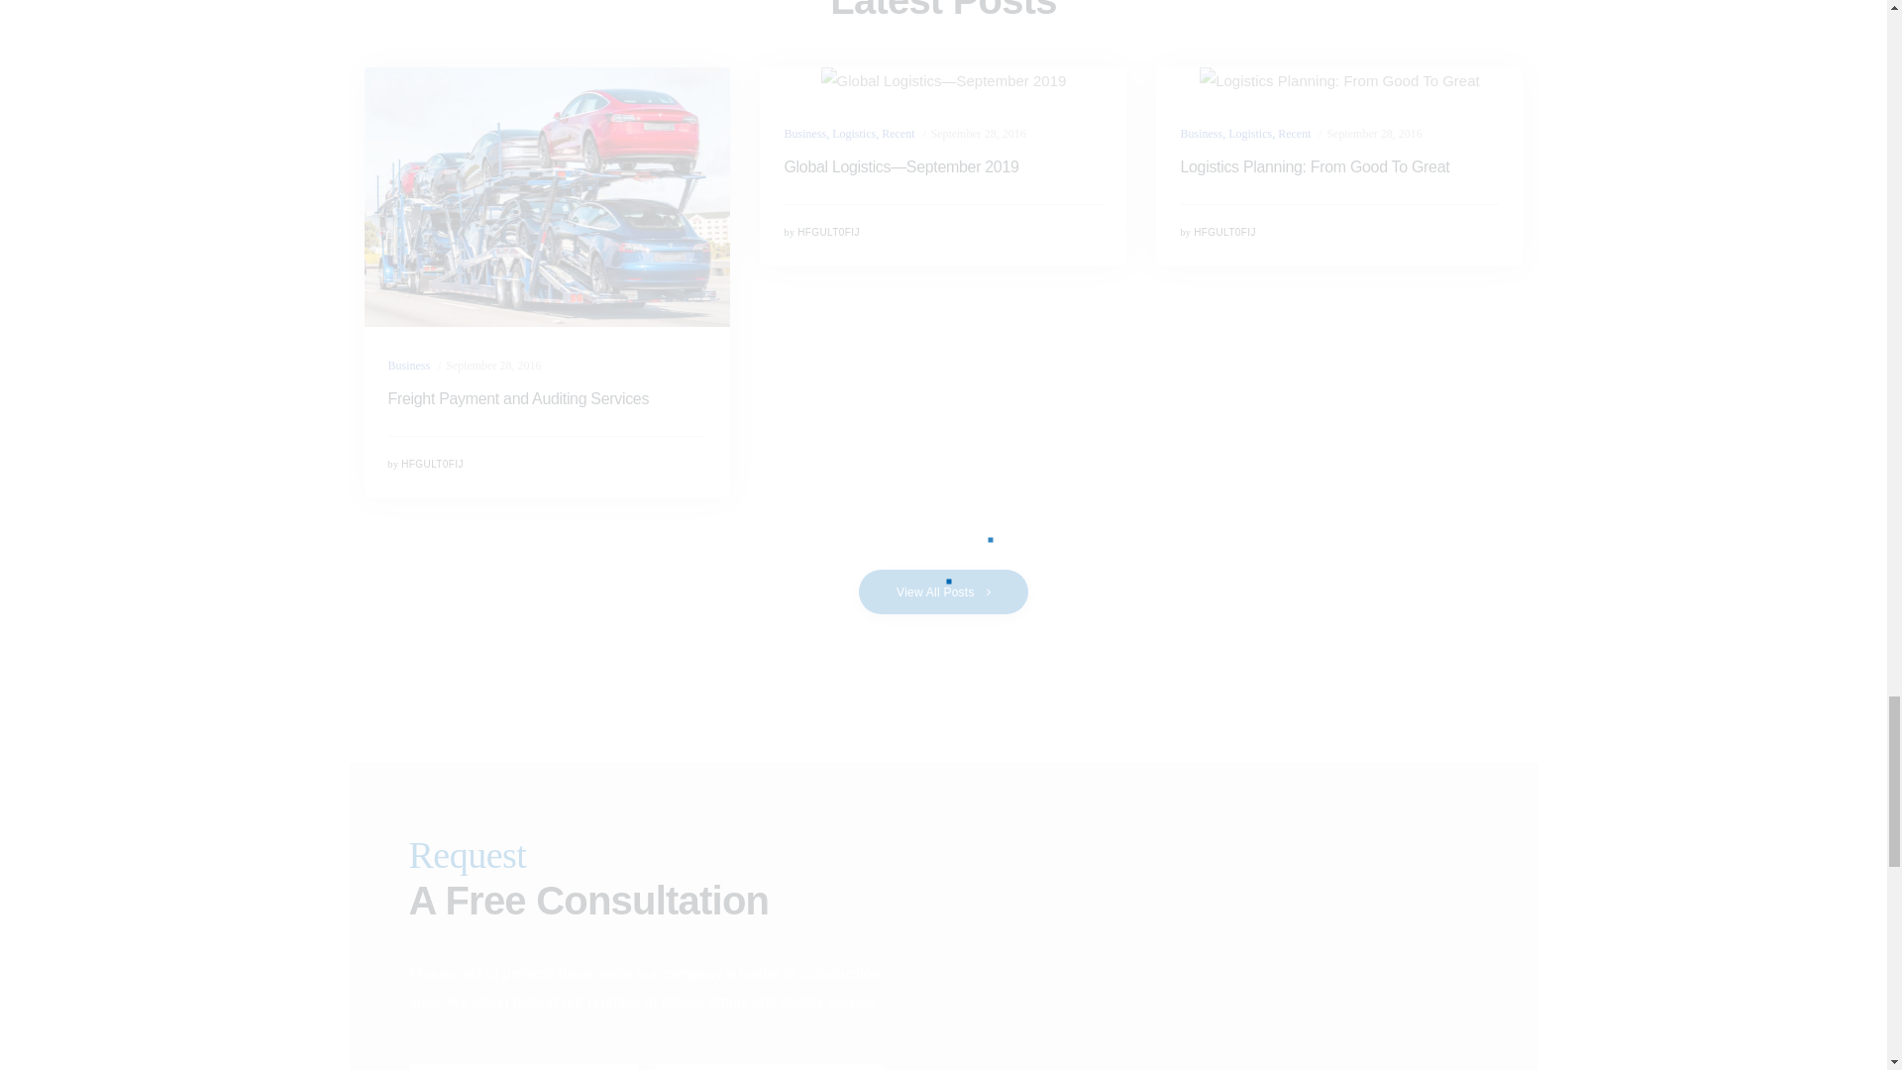 Image resolution: width=1902 pixels, height=1070 pixels. What do you see at coordinates (426, 464) in the screenshot?
I see `by HFGULT0FIJ` at bounding box center [426, 464].